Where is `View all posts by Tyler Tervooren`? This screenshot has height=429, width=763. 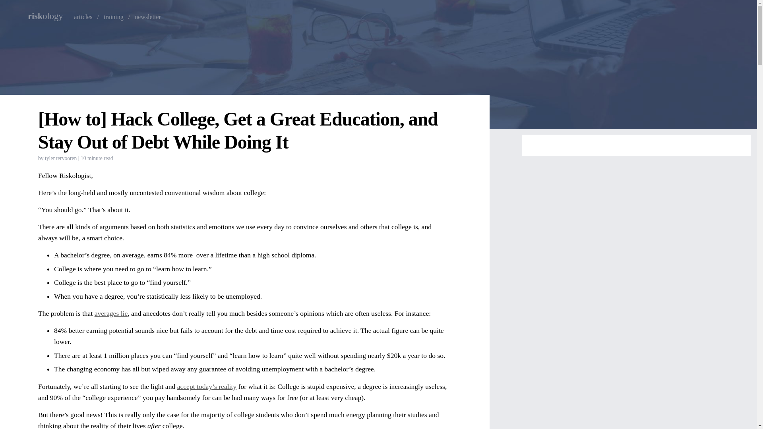
View all posts by Tyler Tervooren is located at coordinates (61, 158).